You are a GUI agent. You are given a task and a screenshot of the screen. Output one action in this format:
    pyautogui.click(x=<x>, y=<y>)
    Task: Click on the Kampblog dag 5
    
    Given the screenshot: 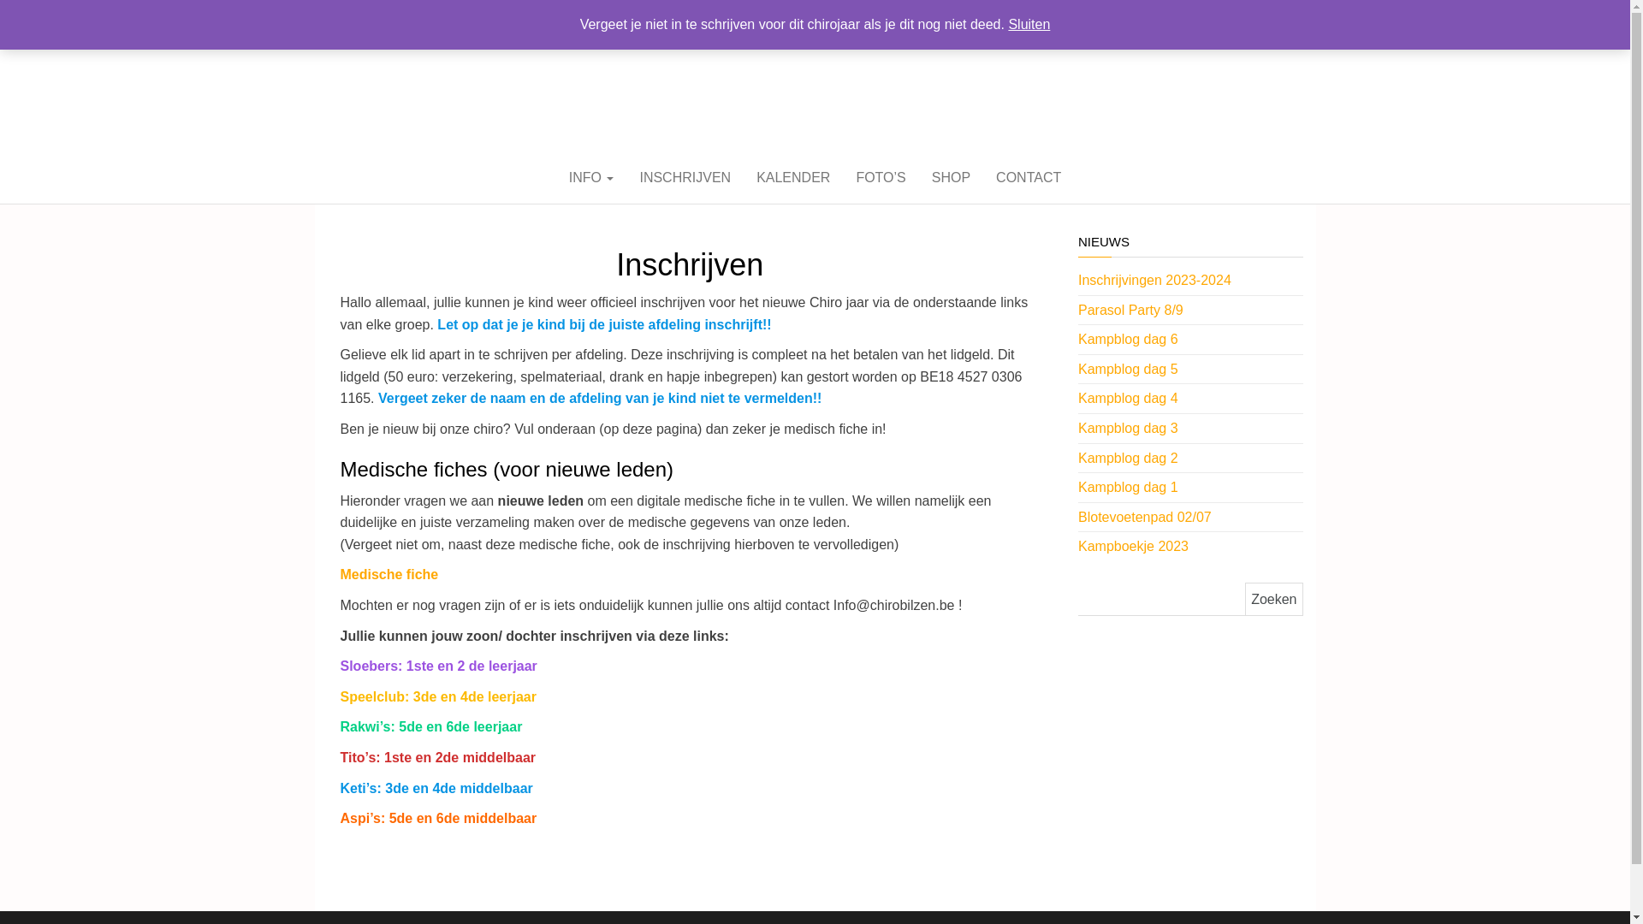 What is the action you would take?
    pyautogui.click(x=1128, y=370)
    